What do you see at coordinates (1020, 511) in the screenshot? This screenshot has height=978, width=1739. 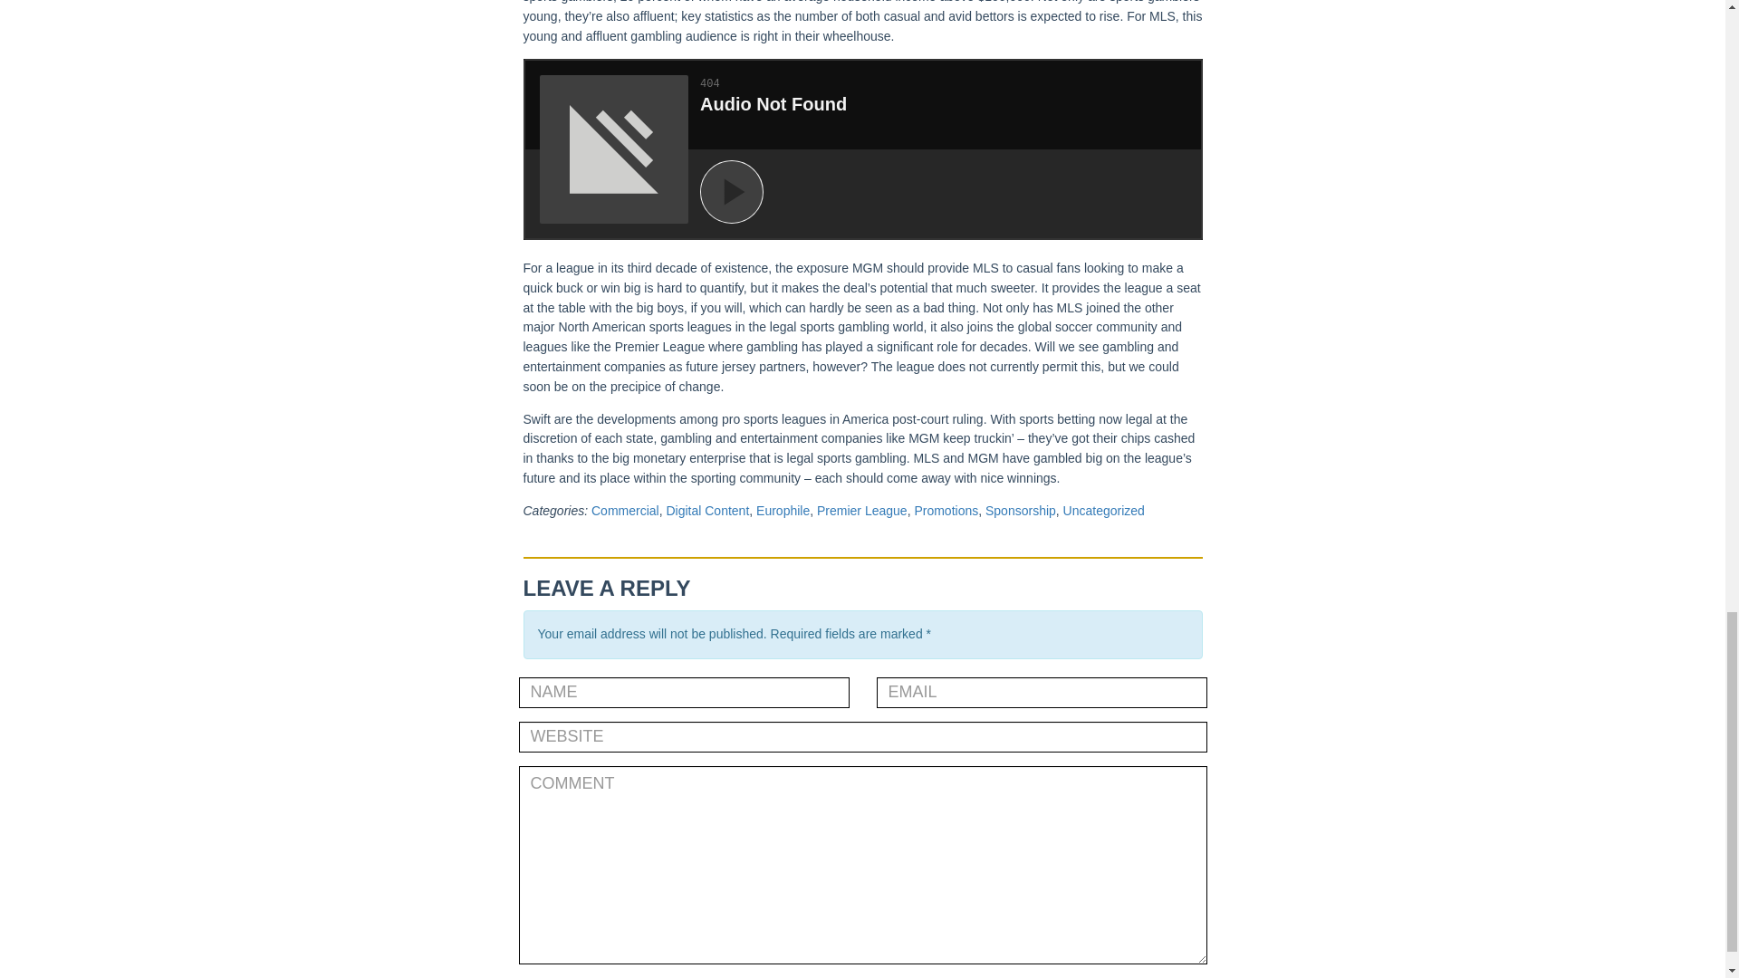 I see `Sponsorship` at bounding box center [1020, 511].